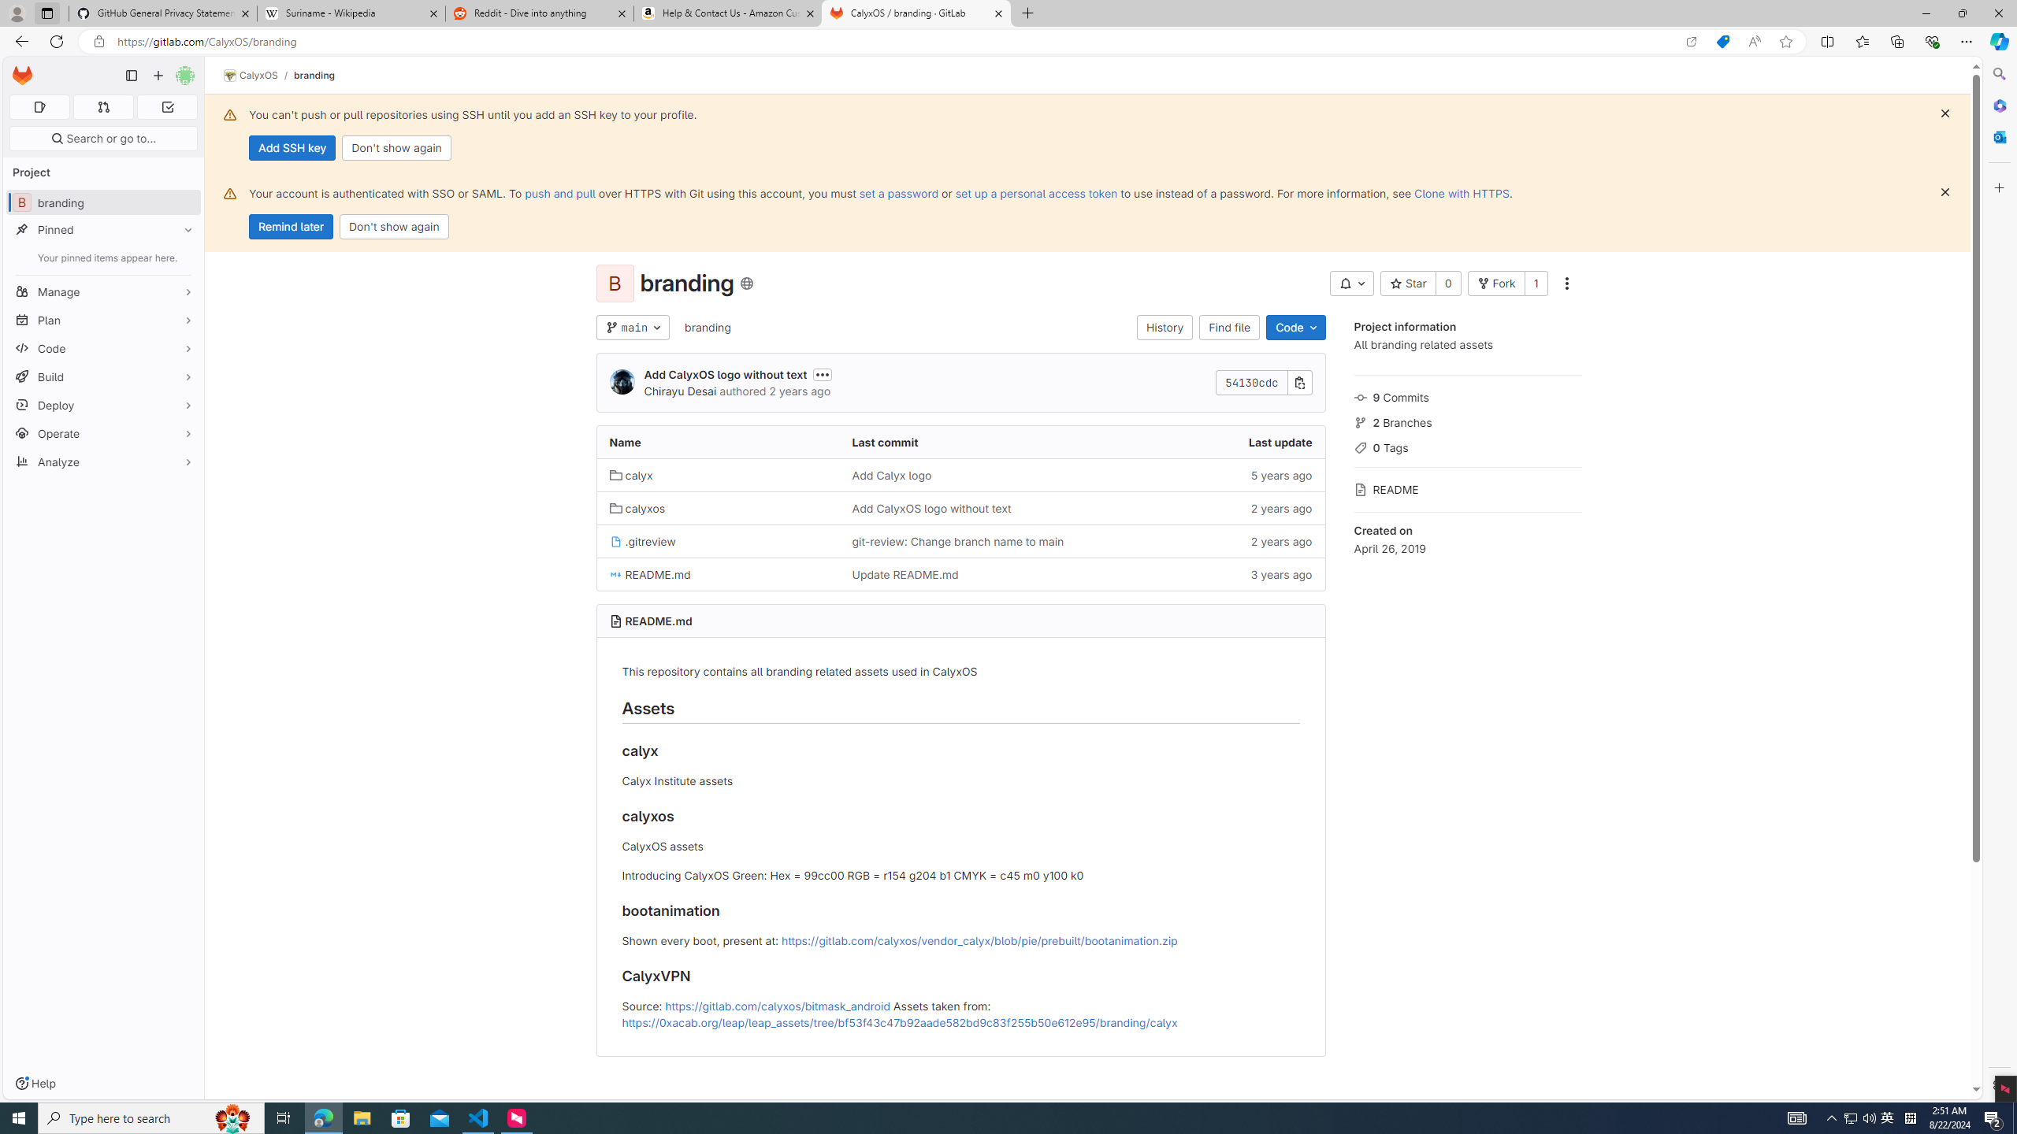 This screenshot has height=1134, width=2017. I want to click on Help & Contact Us - Amazon Customer Service, so click(728, 13).